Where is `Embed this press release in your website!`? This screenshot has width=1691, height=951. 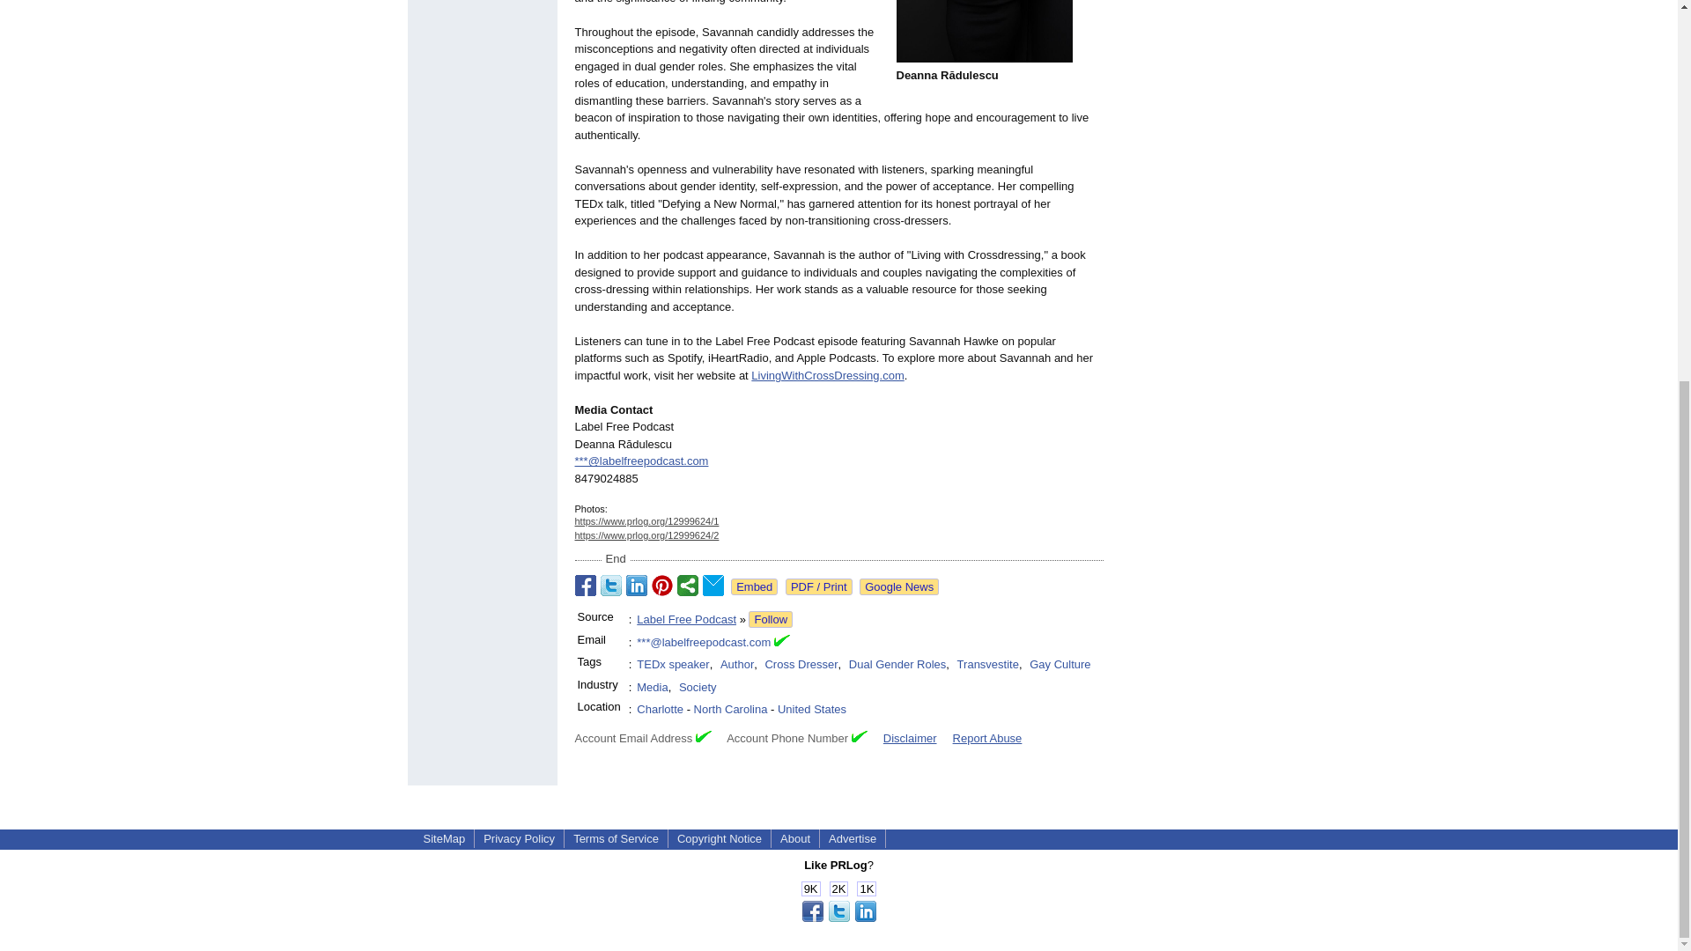 Embed this press release in your website! is located at coordinates (754, 586).